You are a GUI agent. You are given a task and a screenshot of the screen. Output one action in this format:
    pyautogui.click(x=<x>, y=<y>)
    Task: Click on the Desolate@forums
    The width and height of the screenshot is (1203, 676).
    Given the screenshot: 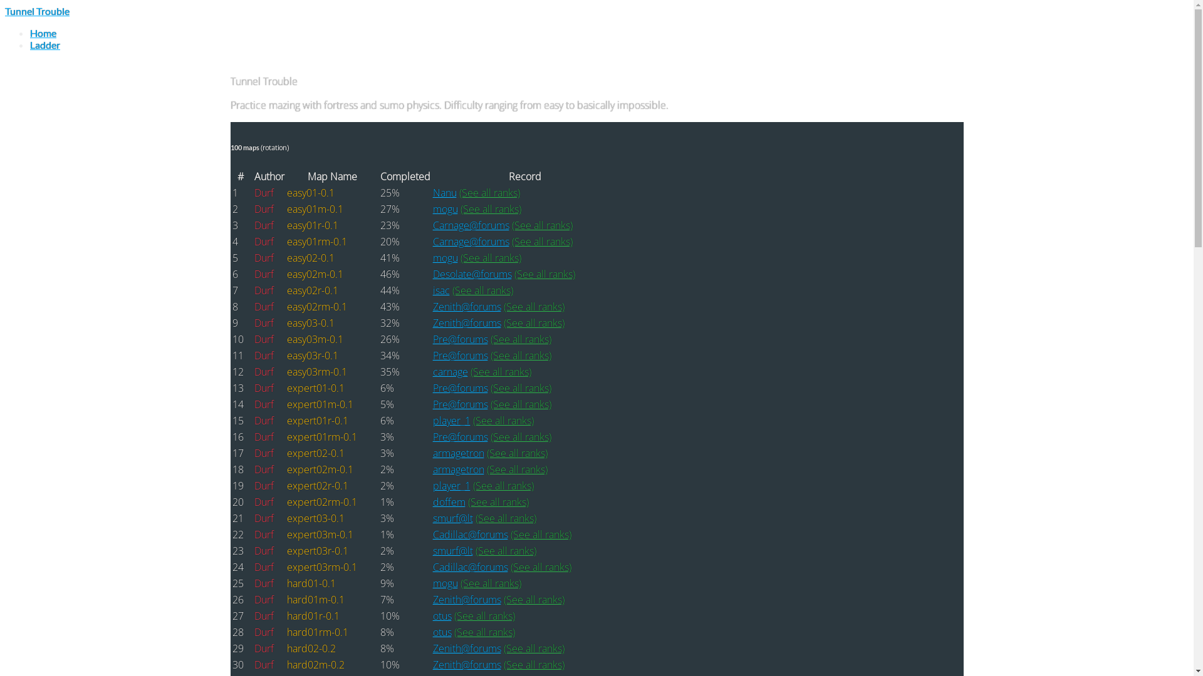 What is the action you would take?
    pyautogui.click(x=472, y=274)
    